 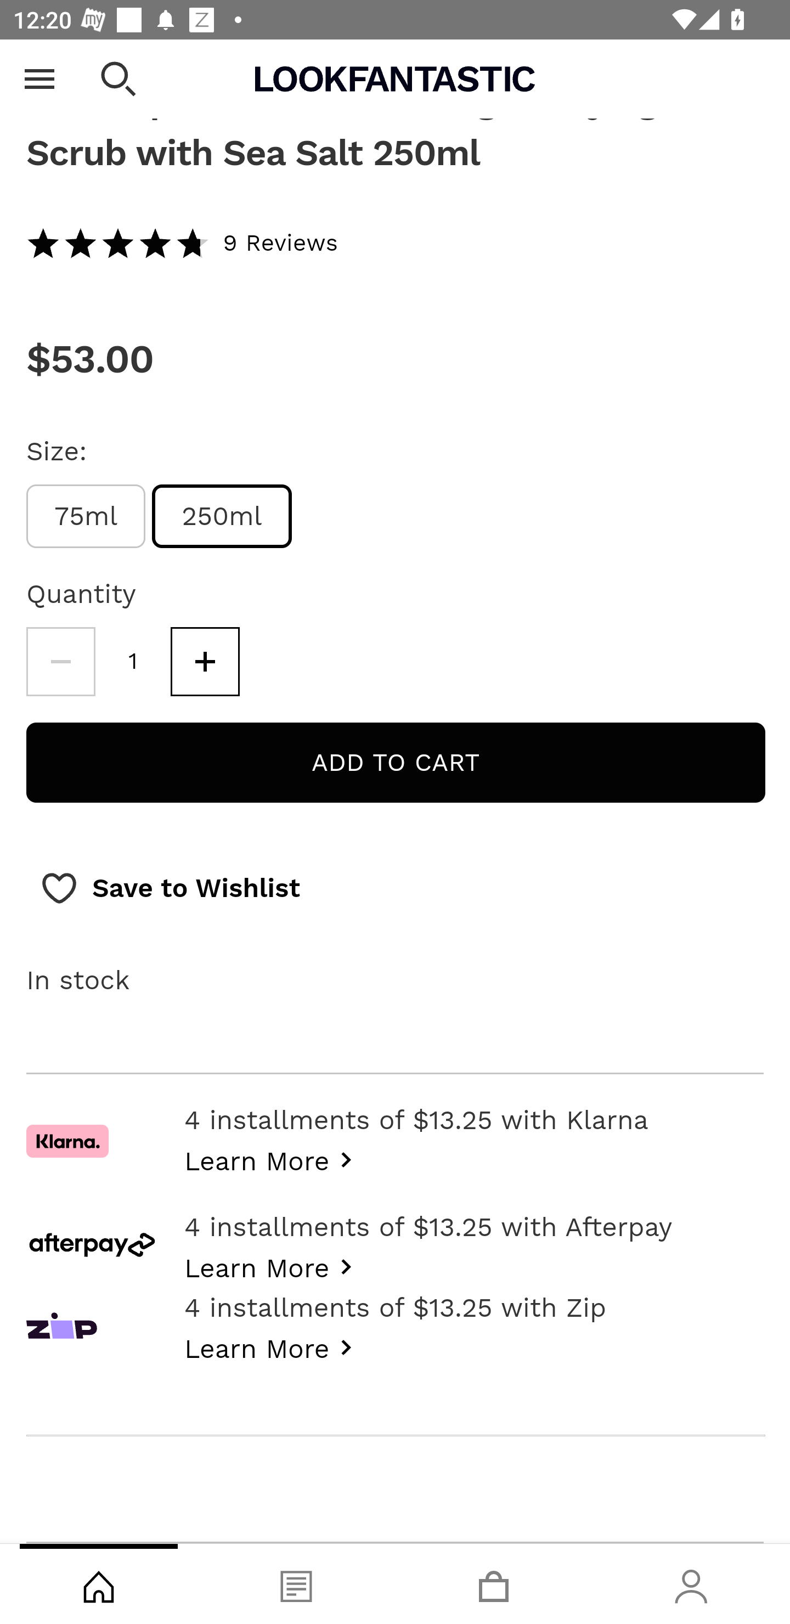 I want to click on Account, tab, 4 of 4, so click(x=691, y=1584).